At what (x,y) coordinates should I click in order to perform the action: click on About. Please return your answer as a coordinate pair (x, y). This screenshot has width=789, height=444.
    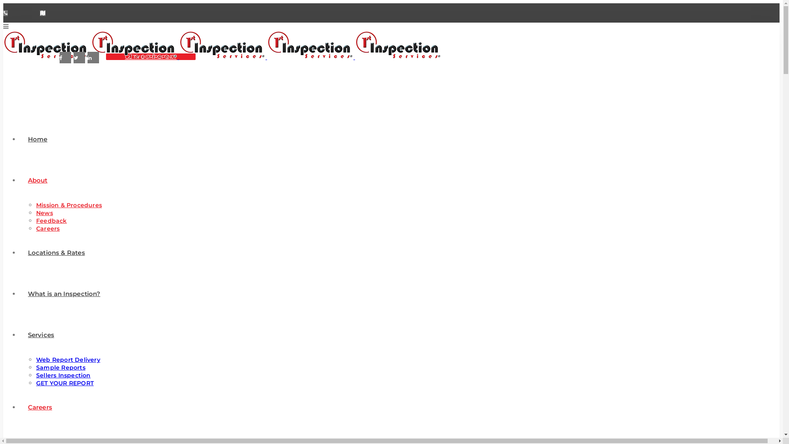
    Looking at the image, I should click on (38, 180).